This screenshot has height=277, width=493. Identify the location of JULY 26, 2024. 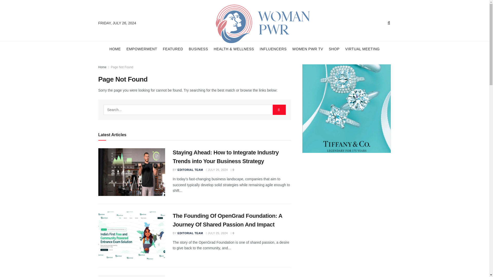
(217, 170).